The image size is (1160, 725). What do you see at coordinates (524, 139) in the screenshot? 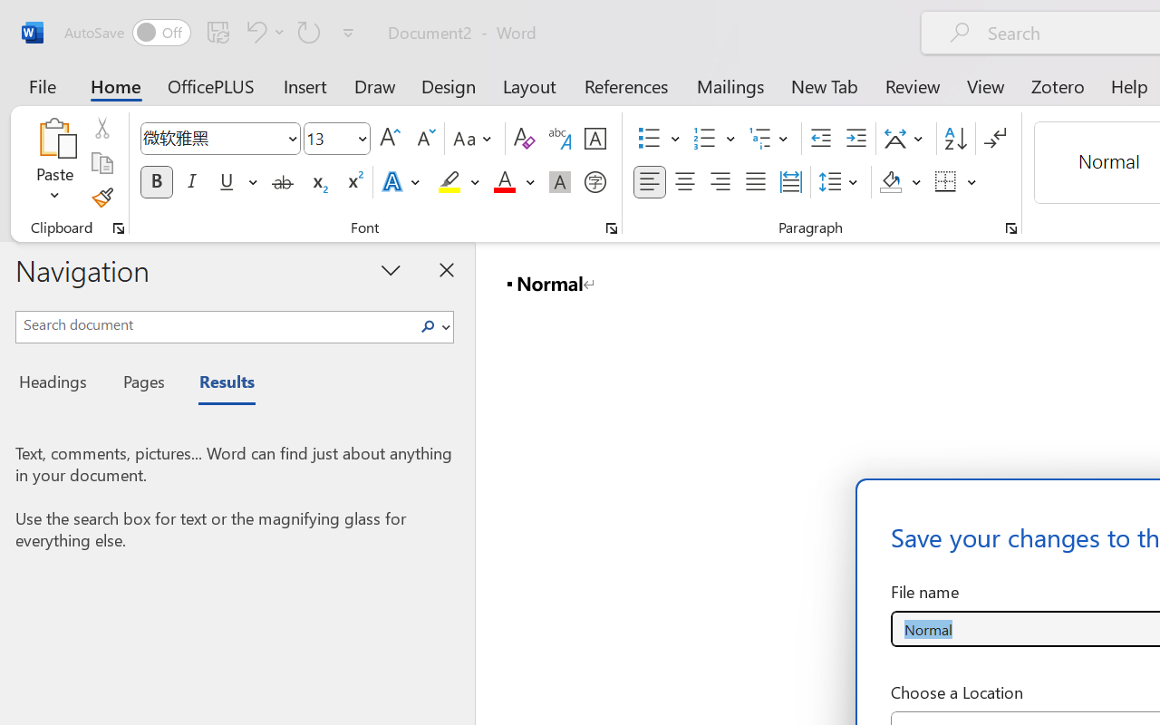
I see `Clear Formatting` at bounding box center [524, 139].